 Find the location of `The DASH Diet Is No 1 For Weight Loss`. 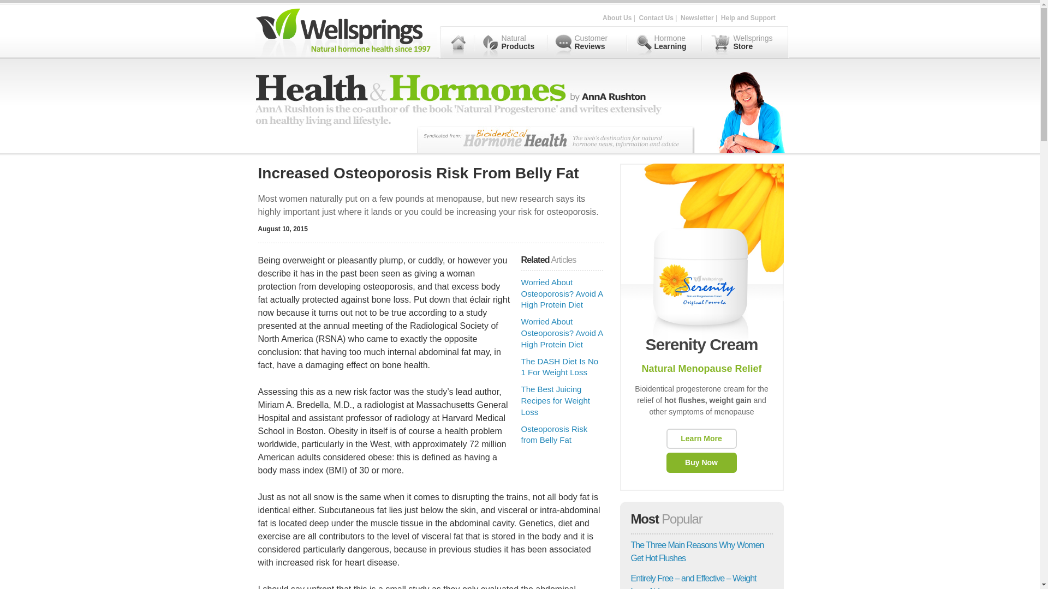

The DASH Diet Is No 1 For Weight Loss is located at coordinates (559, 367).